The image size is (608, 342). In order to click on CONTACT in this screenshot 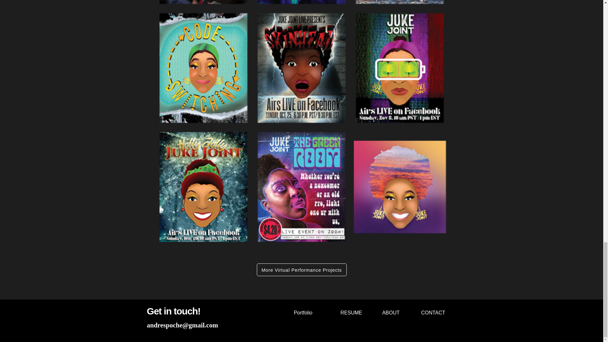, I will do `click(433, 312)`.